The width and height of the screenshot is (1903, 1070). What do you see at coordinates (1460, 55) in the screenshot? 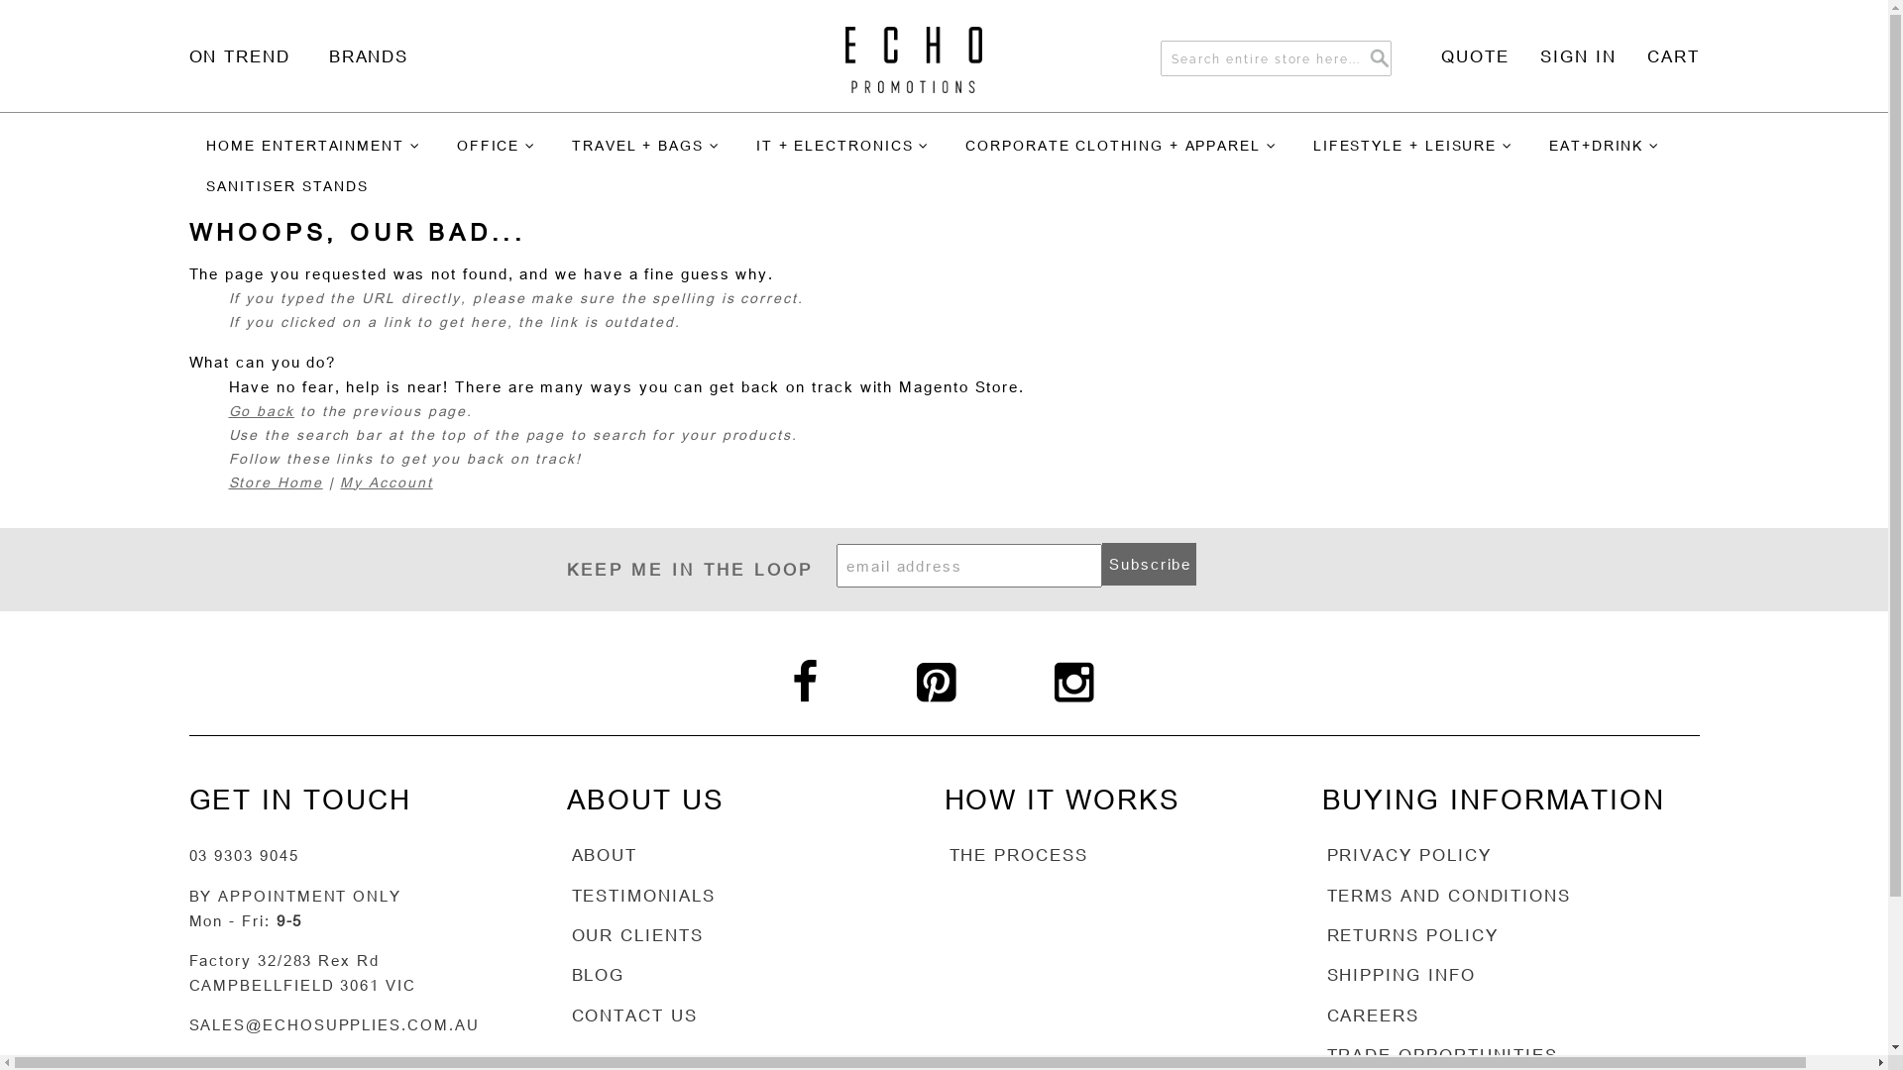
I see `QUOTE` at bounding box center [1460, 55].